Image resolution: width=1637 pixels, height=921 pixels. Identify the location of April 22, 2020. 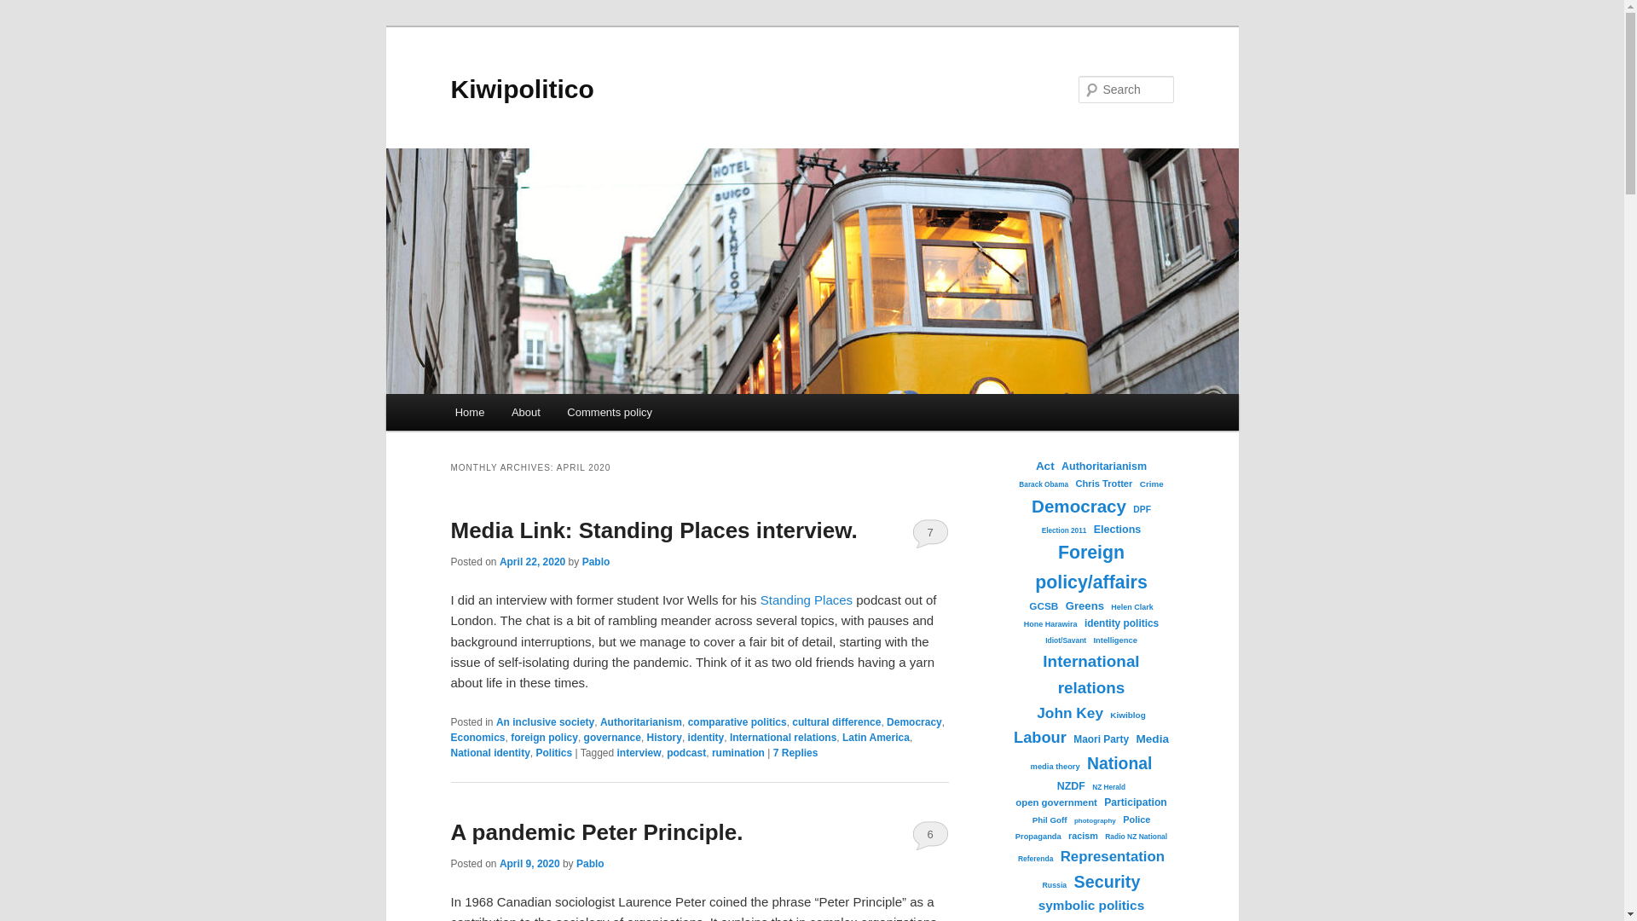
(532, 562).